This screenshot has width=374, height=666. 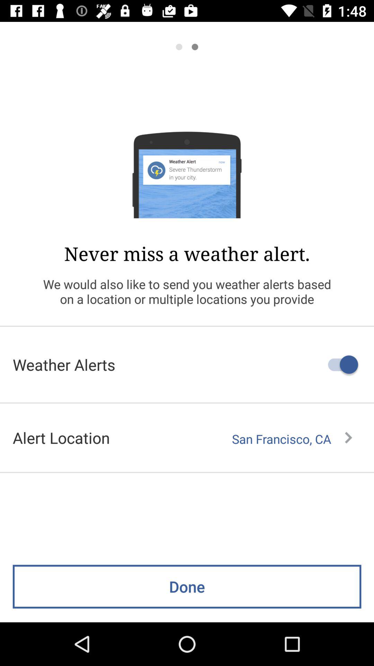 I want to click on launch done, so click(x=187, y=587).